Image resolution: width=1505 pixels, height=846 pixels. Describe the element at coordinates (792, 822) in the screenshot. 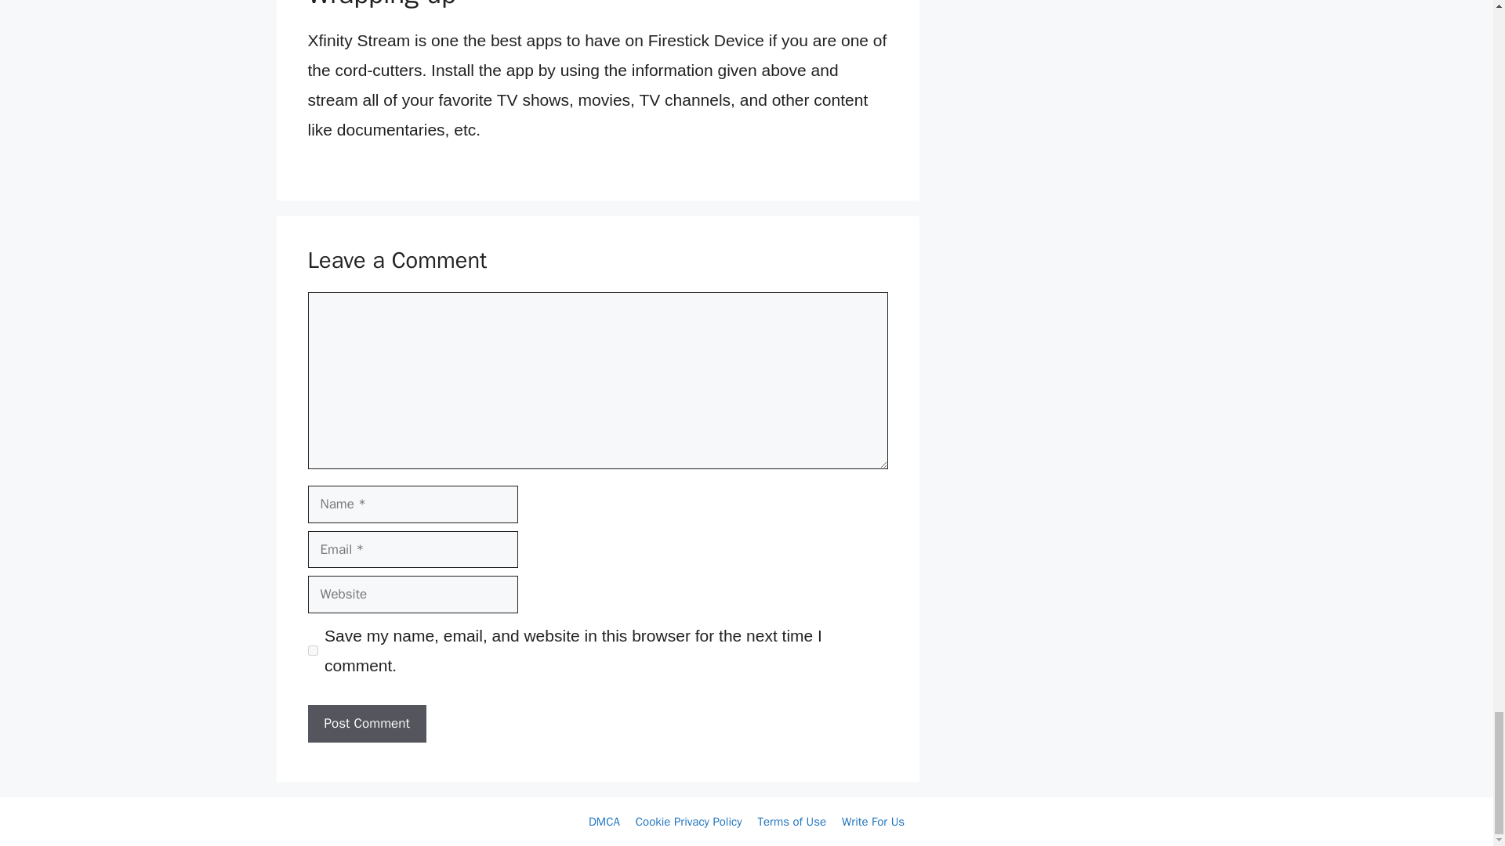

I see `Terms of Use` at that location.